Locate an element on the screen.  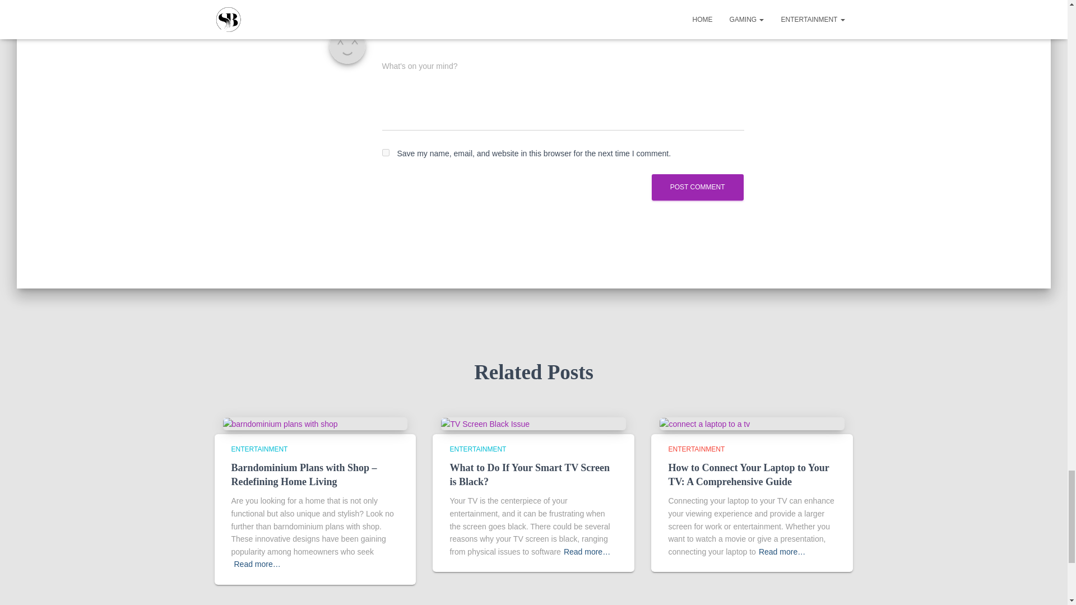
ENTERTAINMENT is located at coordinates (259, 449).